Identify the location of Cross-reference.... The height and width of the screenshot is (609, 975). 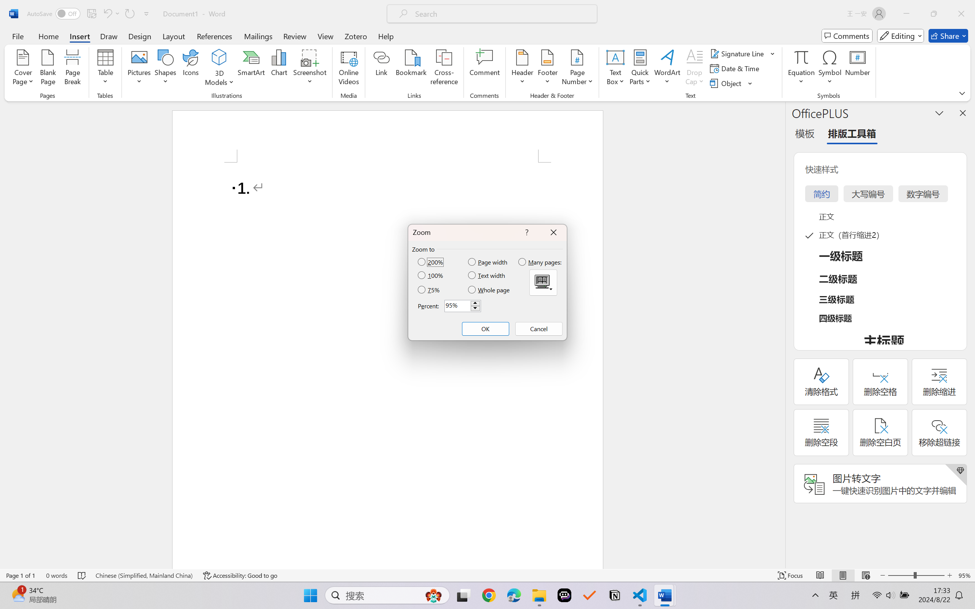
(444, 69).